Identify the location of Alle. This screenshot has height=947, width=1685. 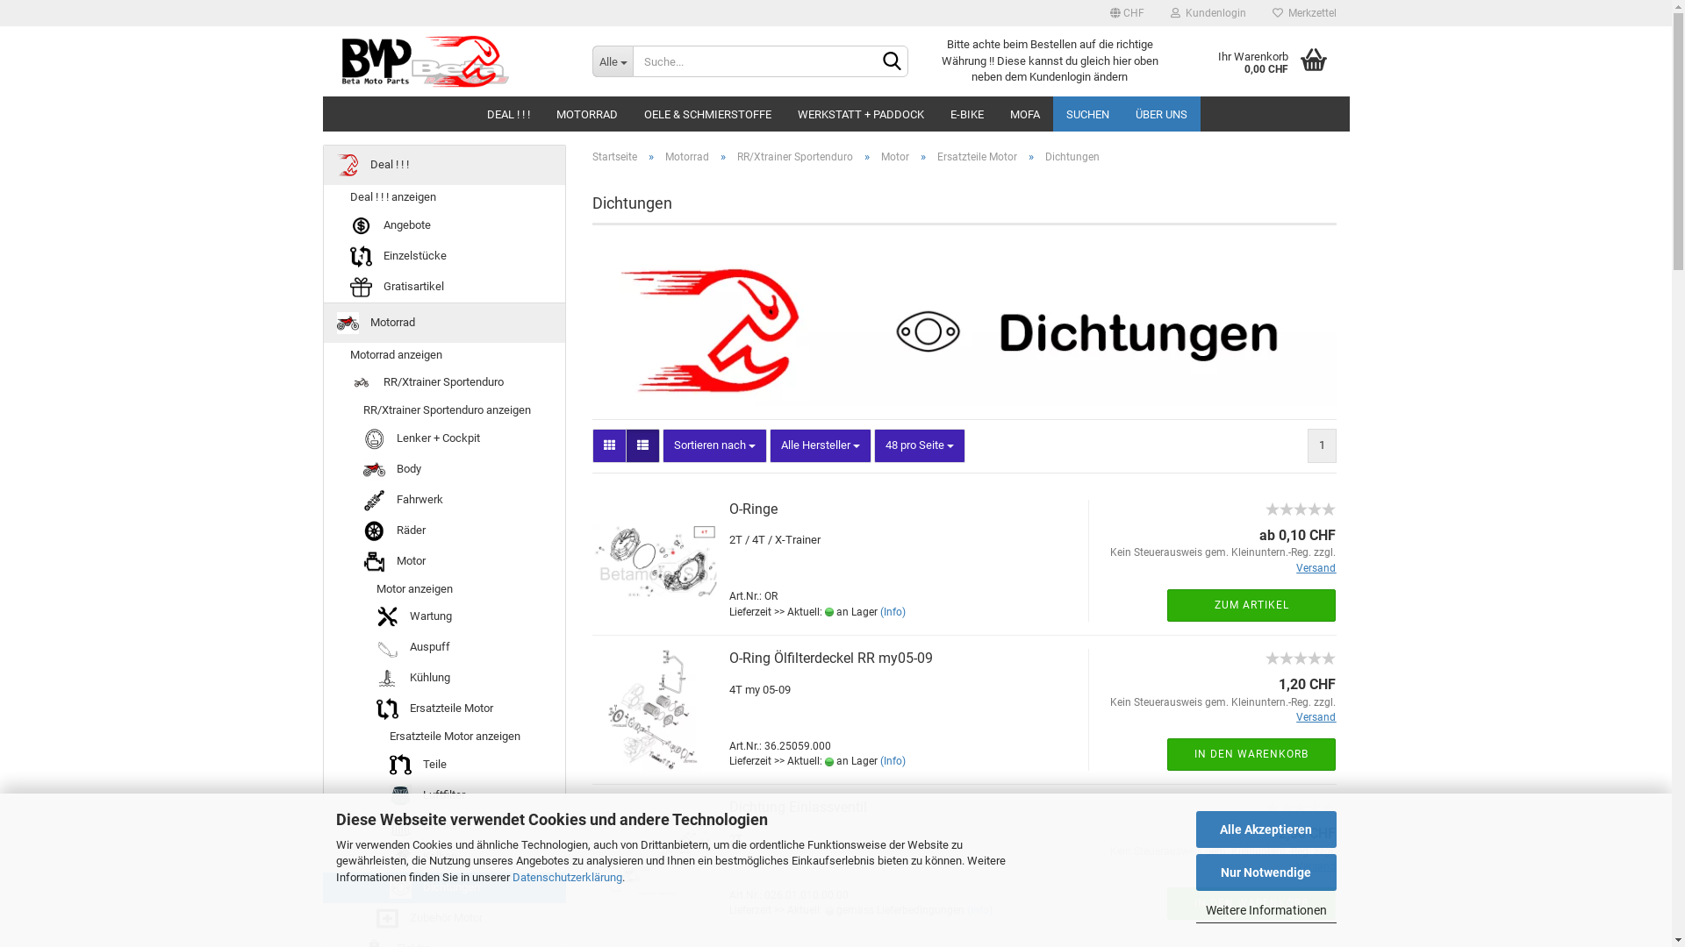
(613, 61).